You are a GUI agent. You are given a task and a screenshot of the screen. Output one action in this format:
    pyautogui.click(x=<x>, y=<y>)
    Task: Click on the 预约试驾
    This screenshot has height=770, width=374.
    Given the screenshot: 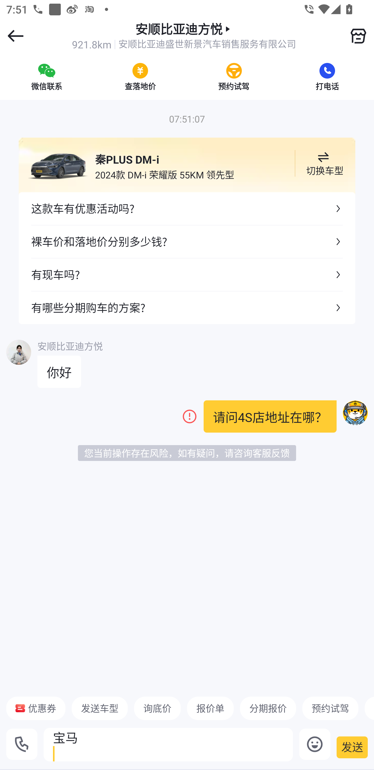 What is the action you would take?
    pyautogui.click(x=330, y=708)
    